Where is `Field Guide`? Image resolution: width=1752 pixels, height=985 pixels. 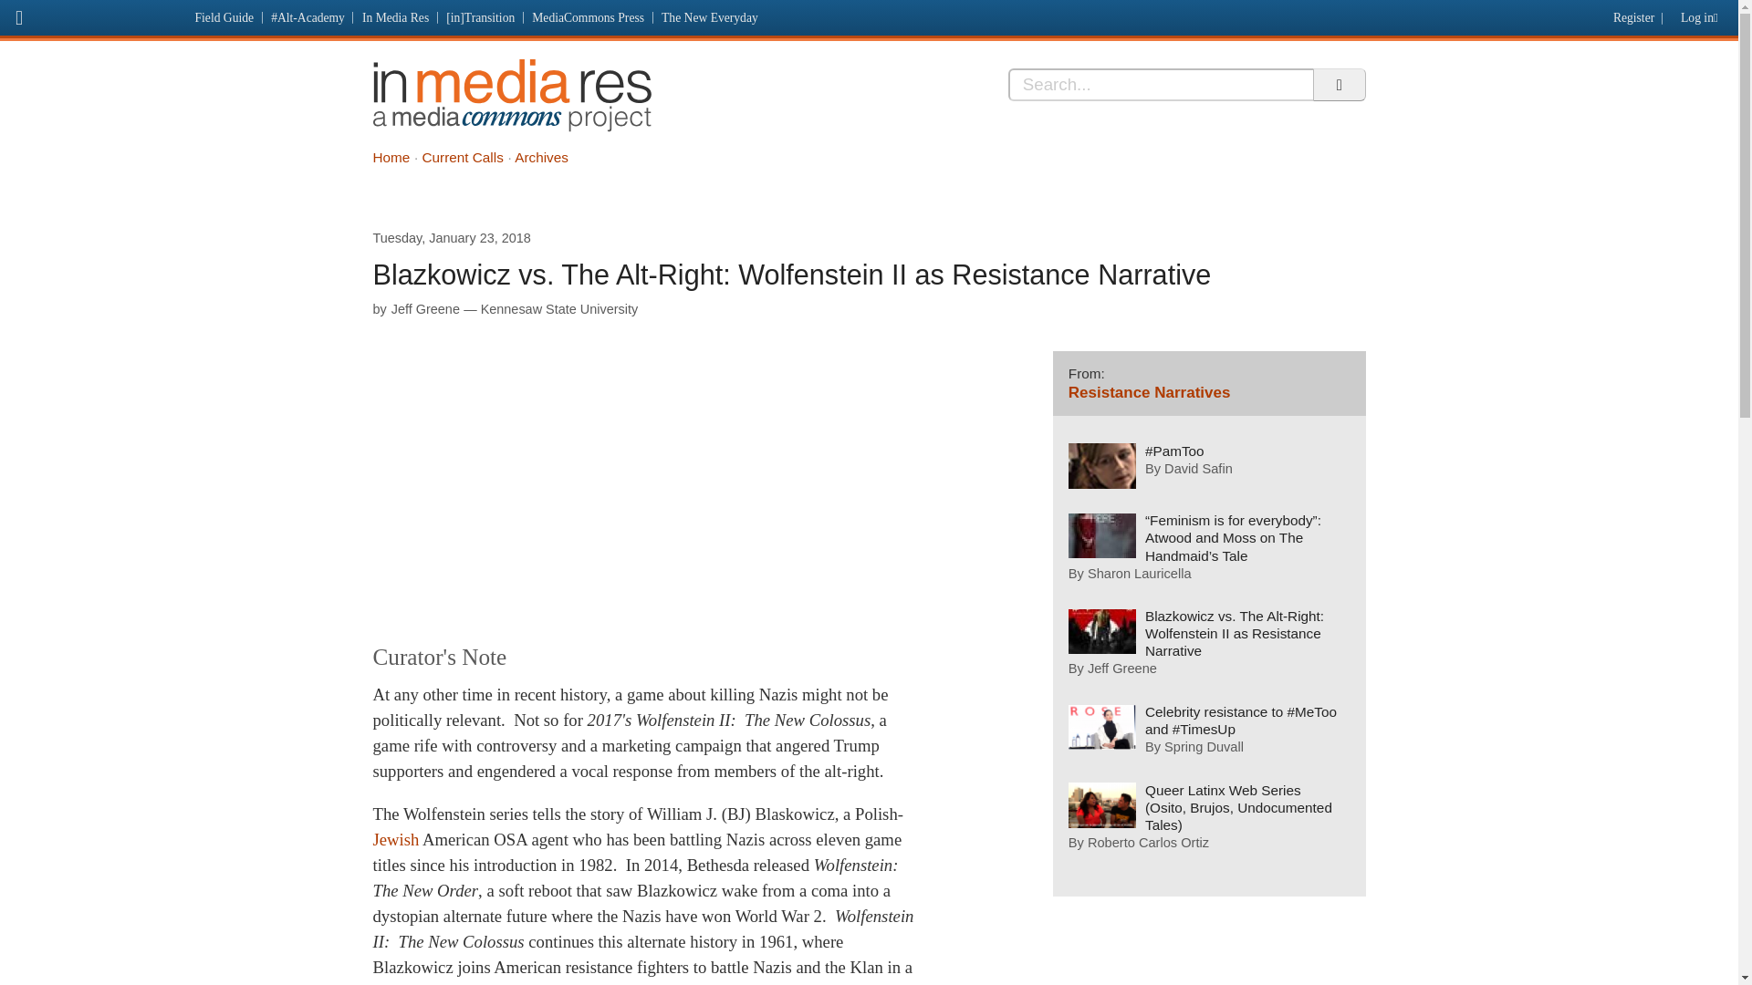
Field Guide is located at coordinates (224, 17).